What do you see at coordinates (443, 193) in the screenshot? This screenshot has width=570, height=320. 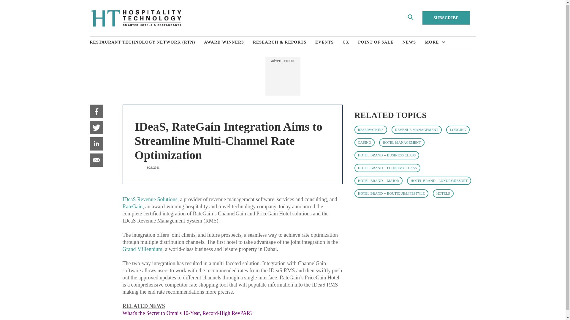 I see `HOTELS` at bounding box center [443, 193].